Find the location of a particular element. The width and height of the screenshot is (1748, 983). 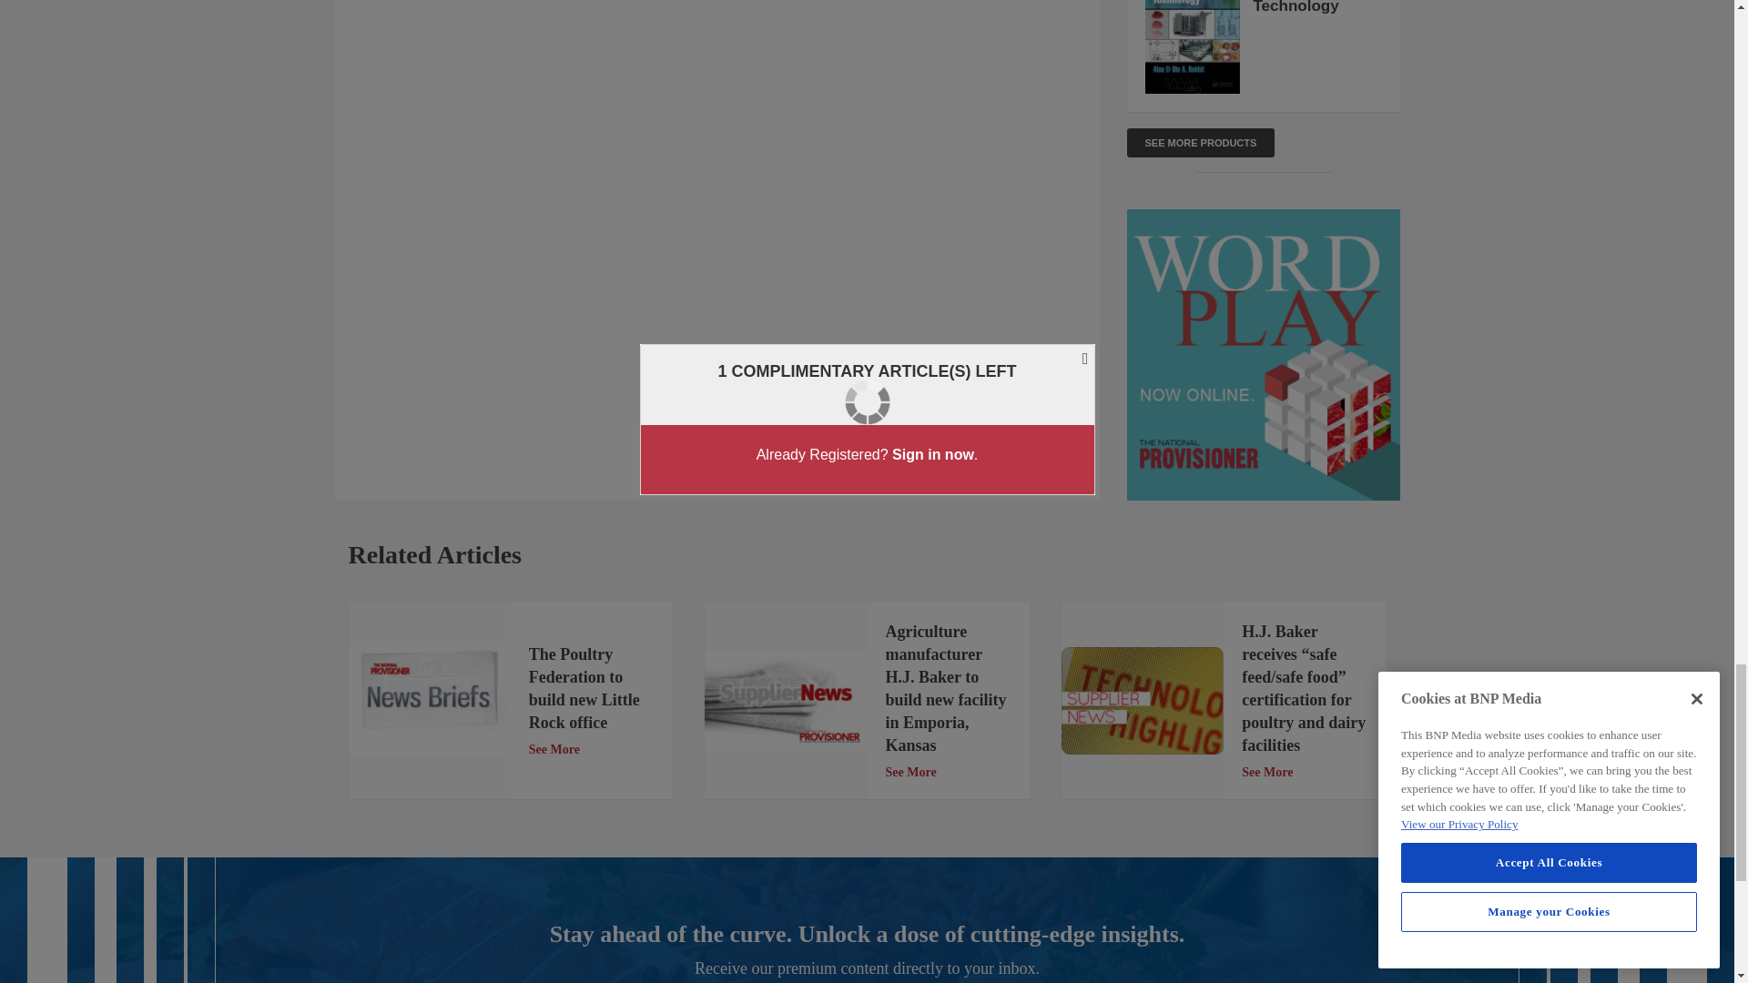

News Brief Feature is located at coordinates (429, 701).